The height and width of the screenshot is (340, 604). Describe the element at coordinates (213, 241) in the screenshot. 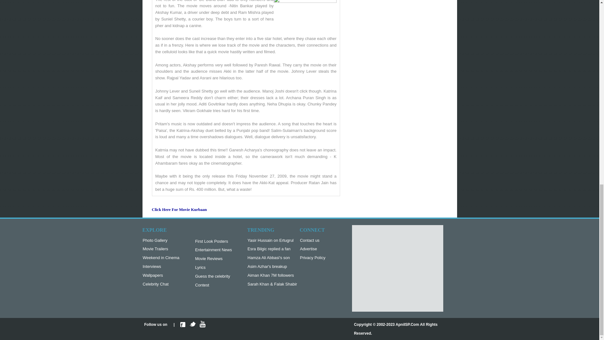

I see `First Look Posters` at that location.